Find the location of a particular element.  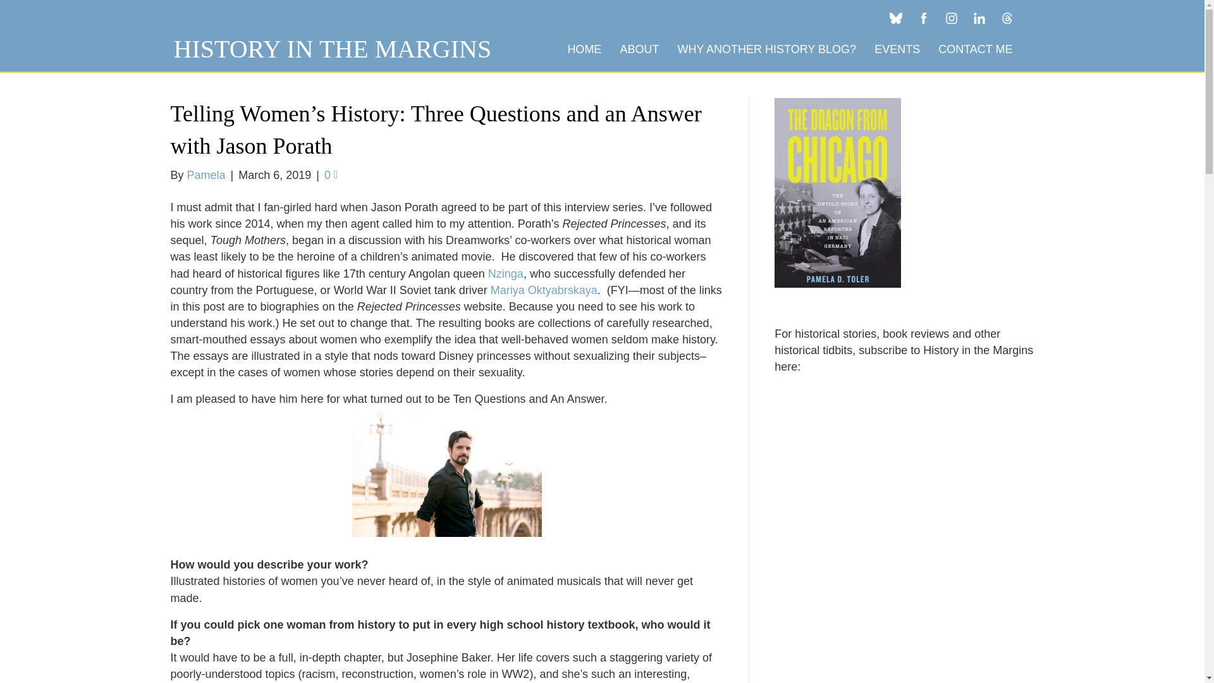

Mariya Oktyabrskaya is located at coordinates (544, 290).